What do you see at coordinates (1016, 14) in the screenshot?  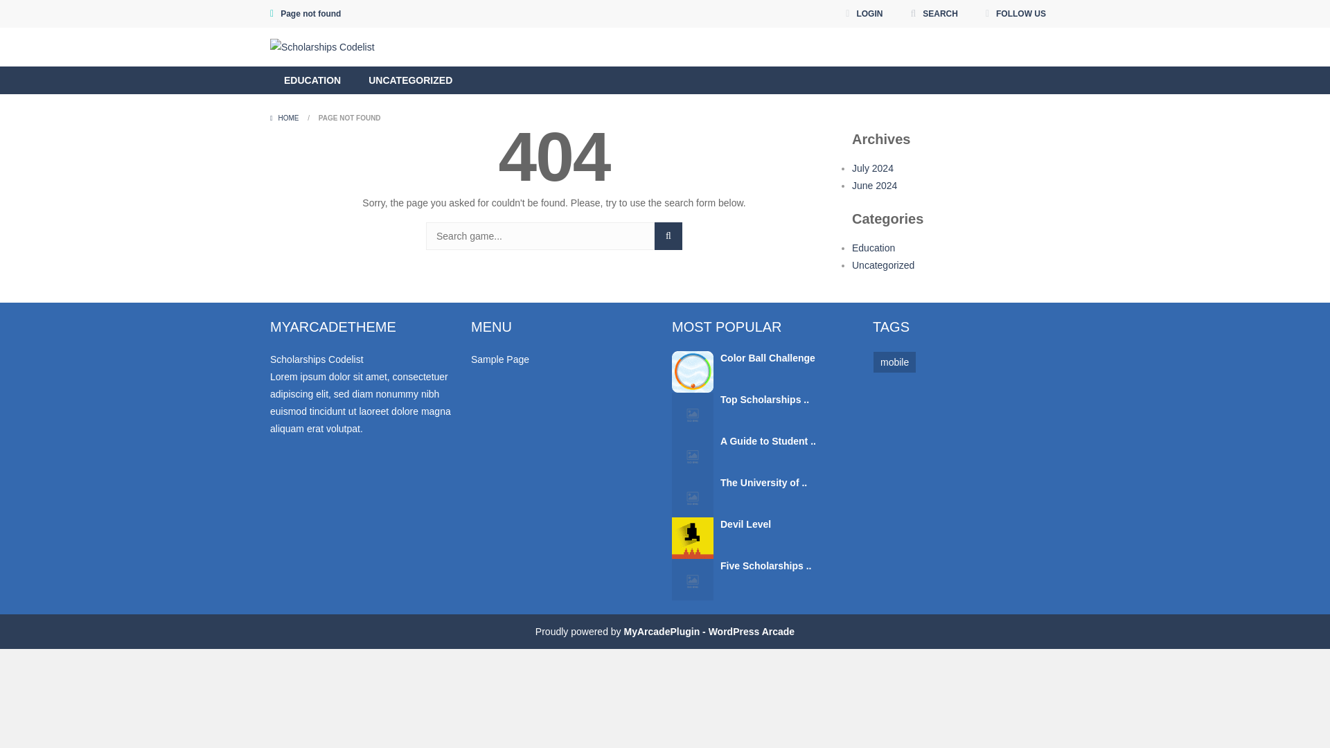 I see `FOLLOW US` at bounding box center [1016, 14].